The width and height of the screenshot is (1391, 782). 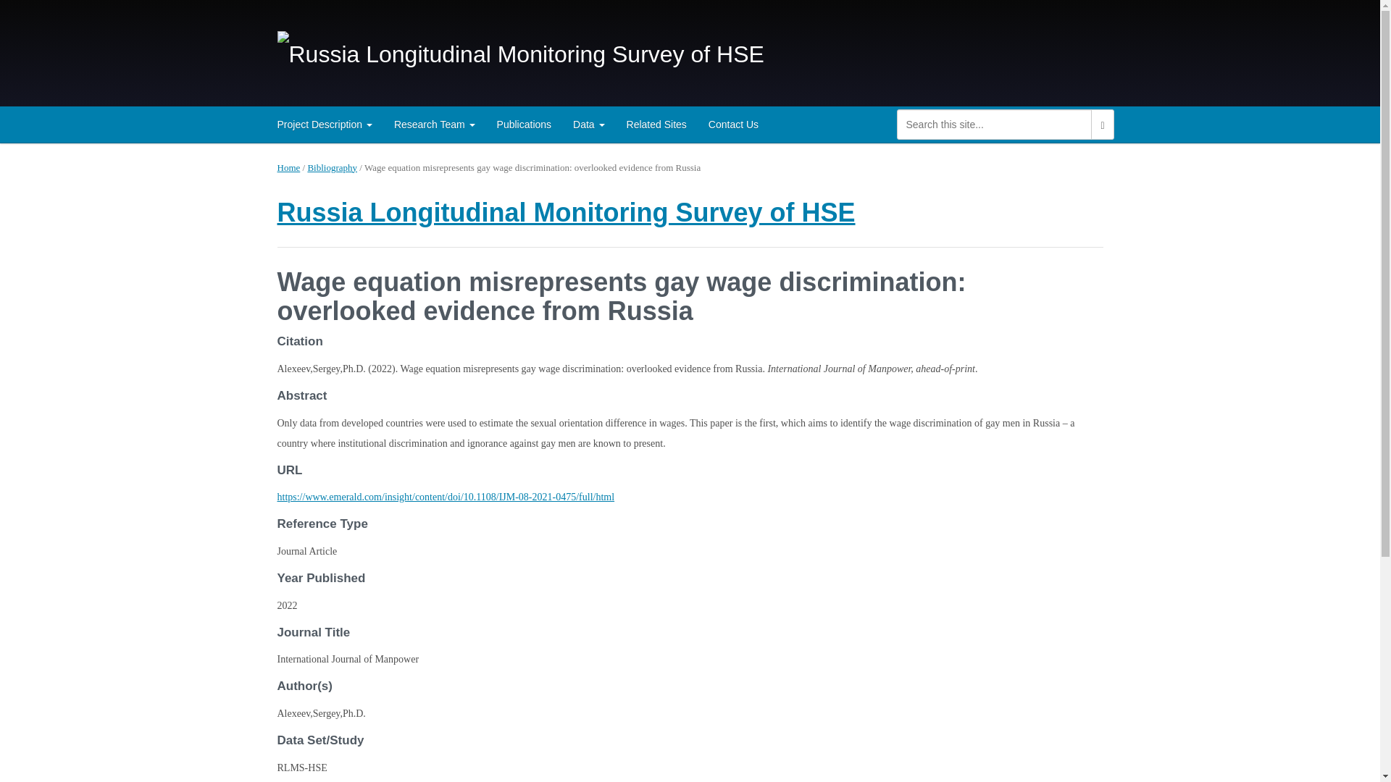 I want to click on Related Sites, so click(x=656, y=124).